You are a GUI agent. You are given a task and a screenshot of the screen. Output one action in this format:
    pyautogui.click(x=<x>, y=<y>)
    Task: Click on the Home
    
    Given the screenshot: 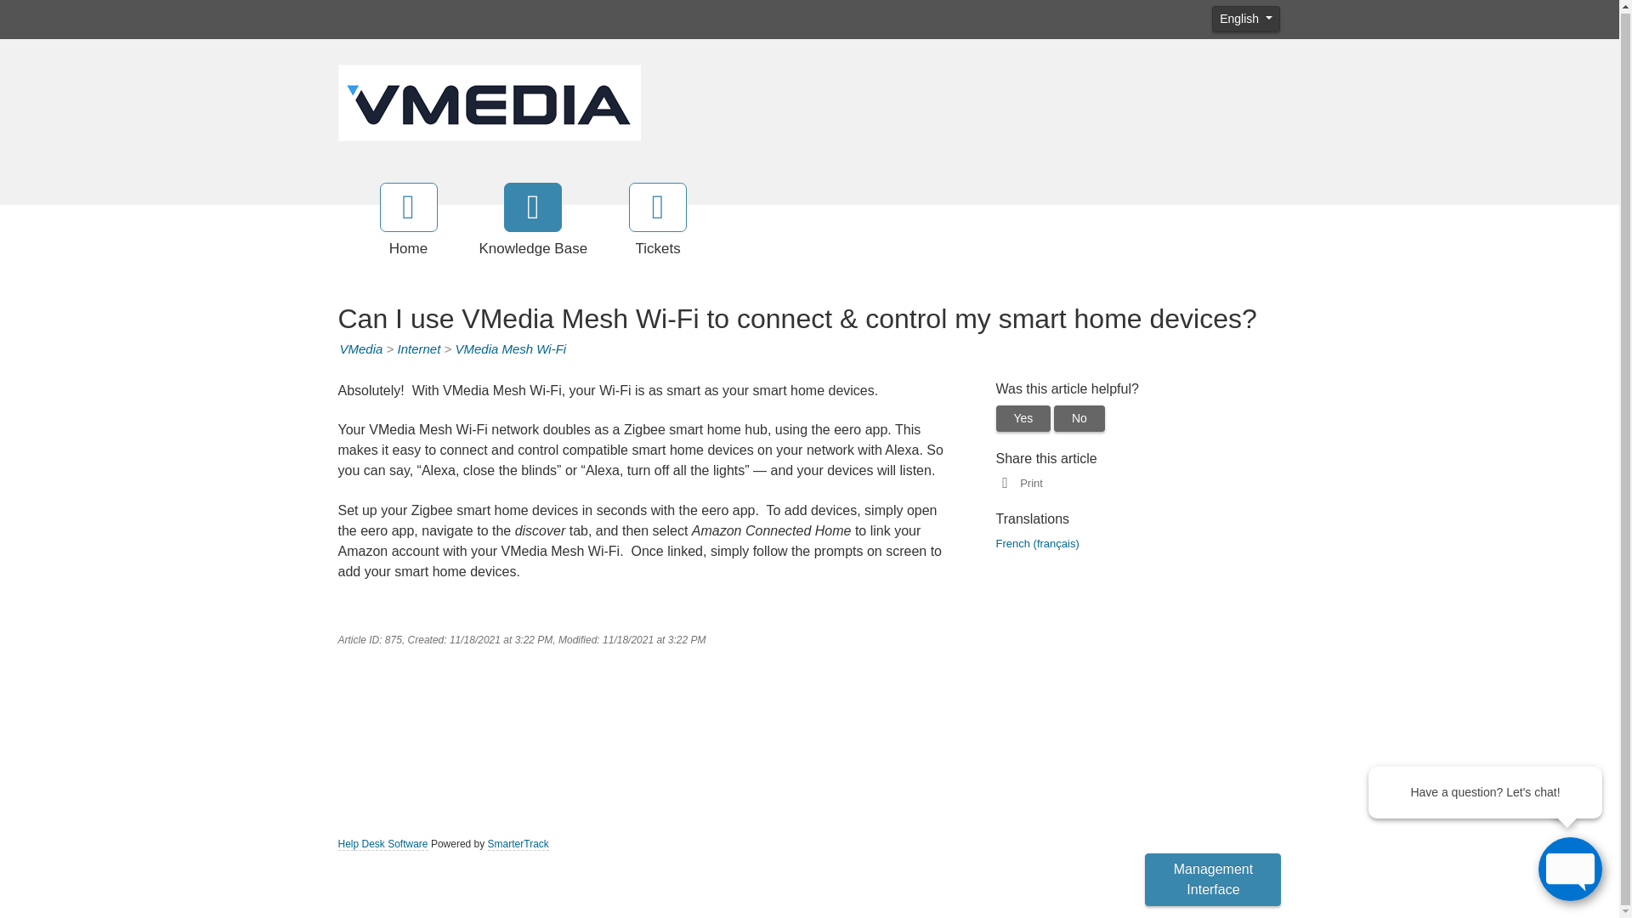 What is the action you would take?
    pyautogui.click(x=408, y=221)
    